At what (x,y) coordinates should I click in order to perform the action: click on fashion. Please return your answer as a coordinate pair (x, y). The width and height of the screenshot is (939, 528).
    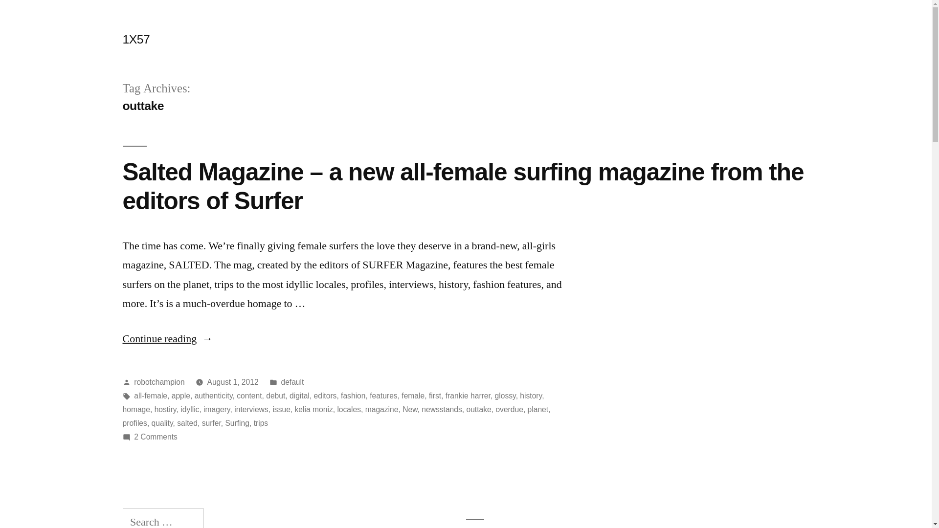
    Looking at the image, I should click on (353, 396).